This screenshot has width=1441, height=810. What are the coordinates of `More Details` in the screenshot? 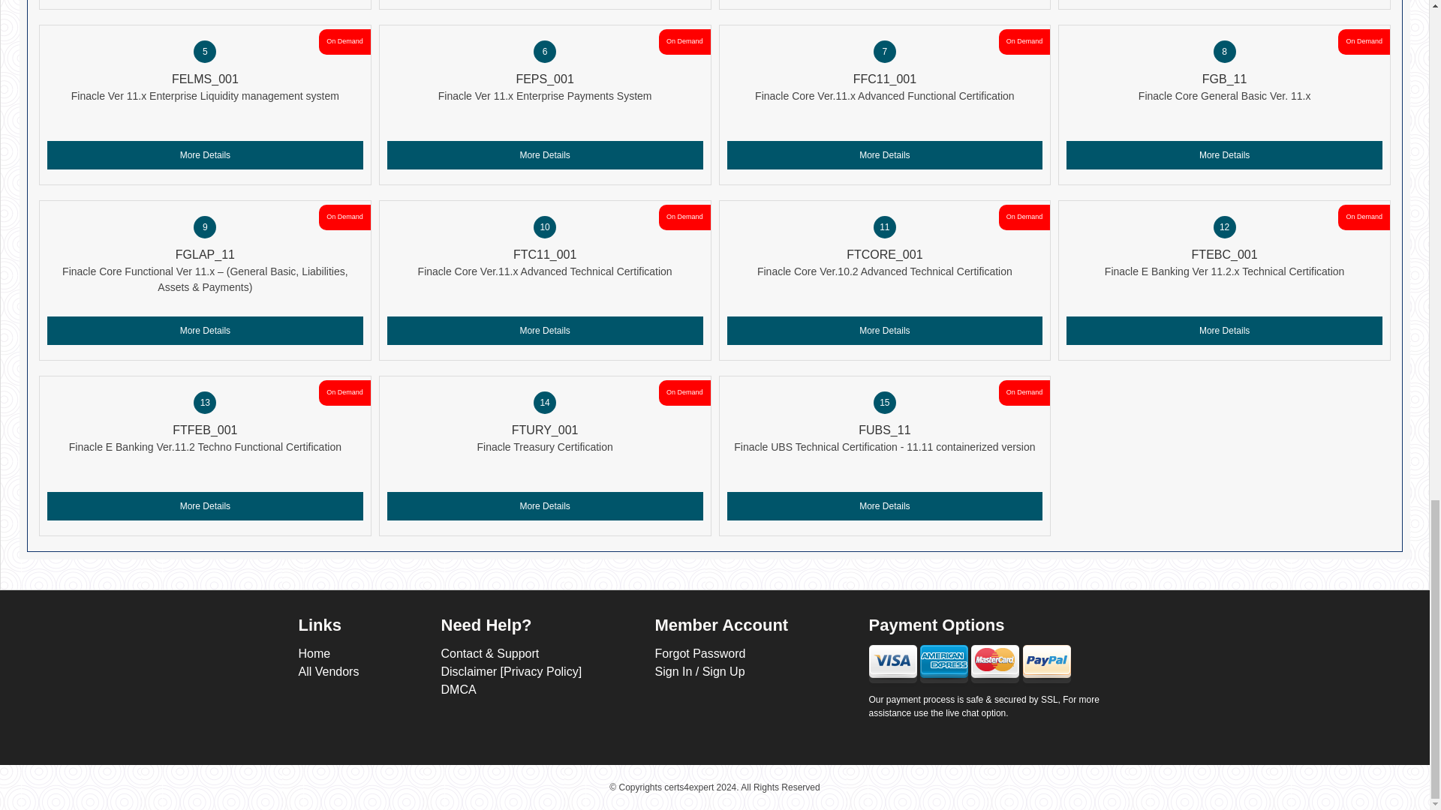 It's located at (884, 331).